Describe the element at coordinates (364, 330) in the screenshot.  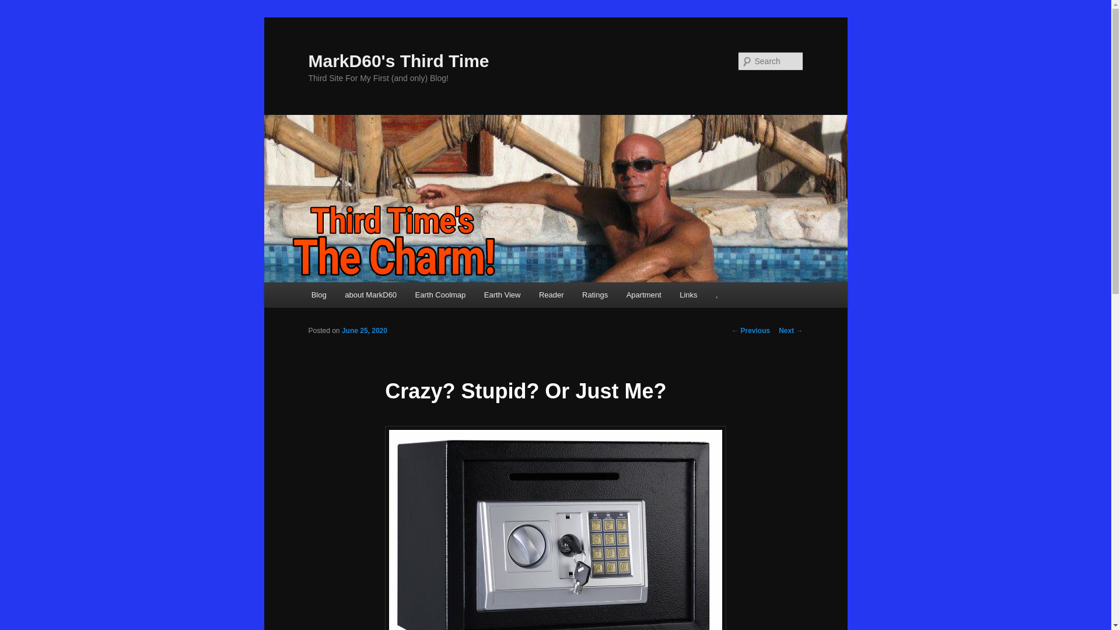
I see `6:16 am` at that location.